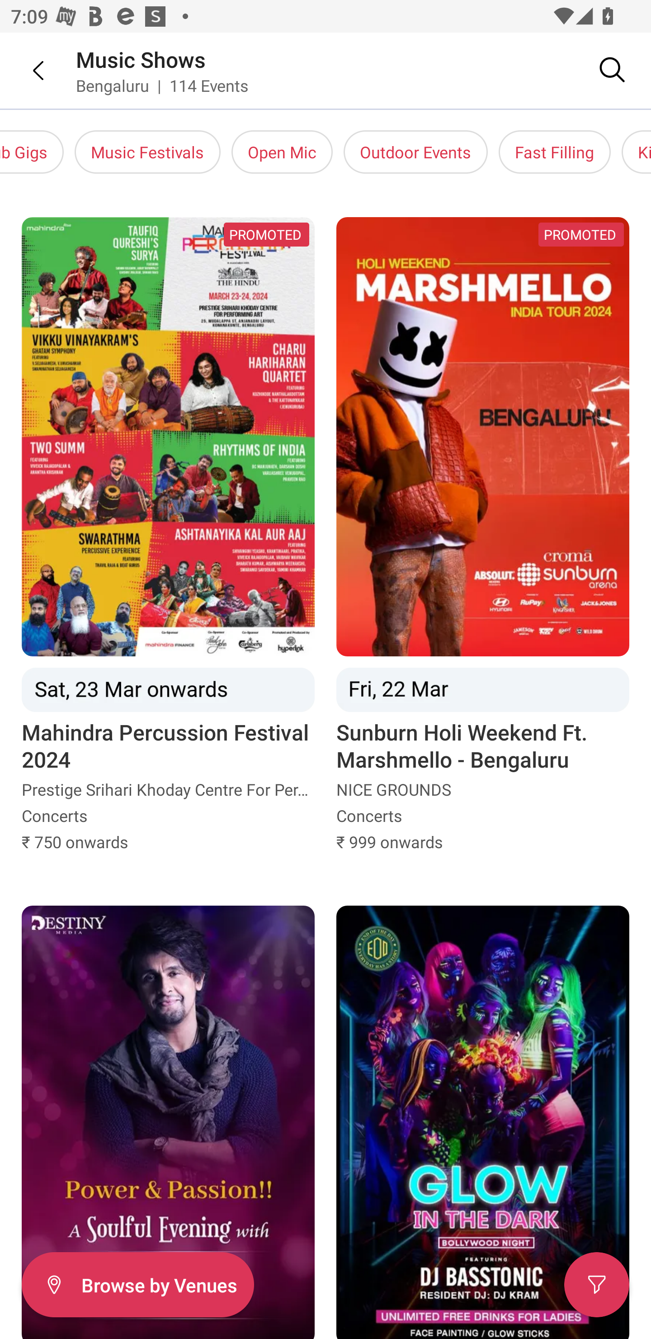 The height and width of the screenshot is (1339, 651). What do you see at coordinates (554, 152) in the screenshot?
I see `Fast Filling` at bounding box center [554, 152].